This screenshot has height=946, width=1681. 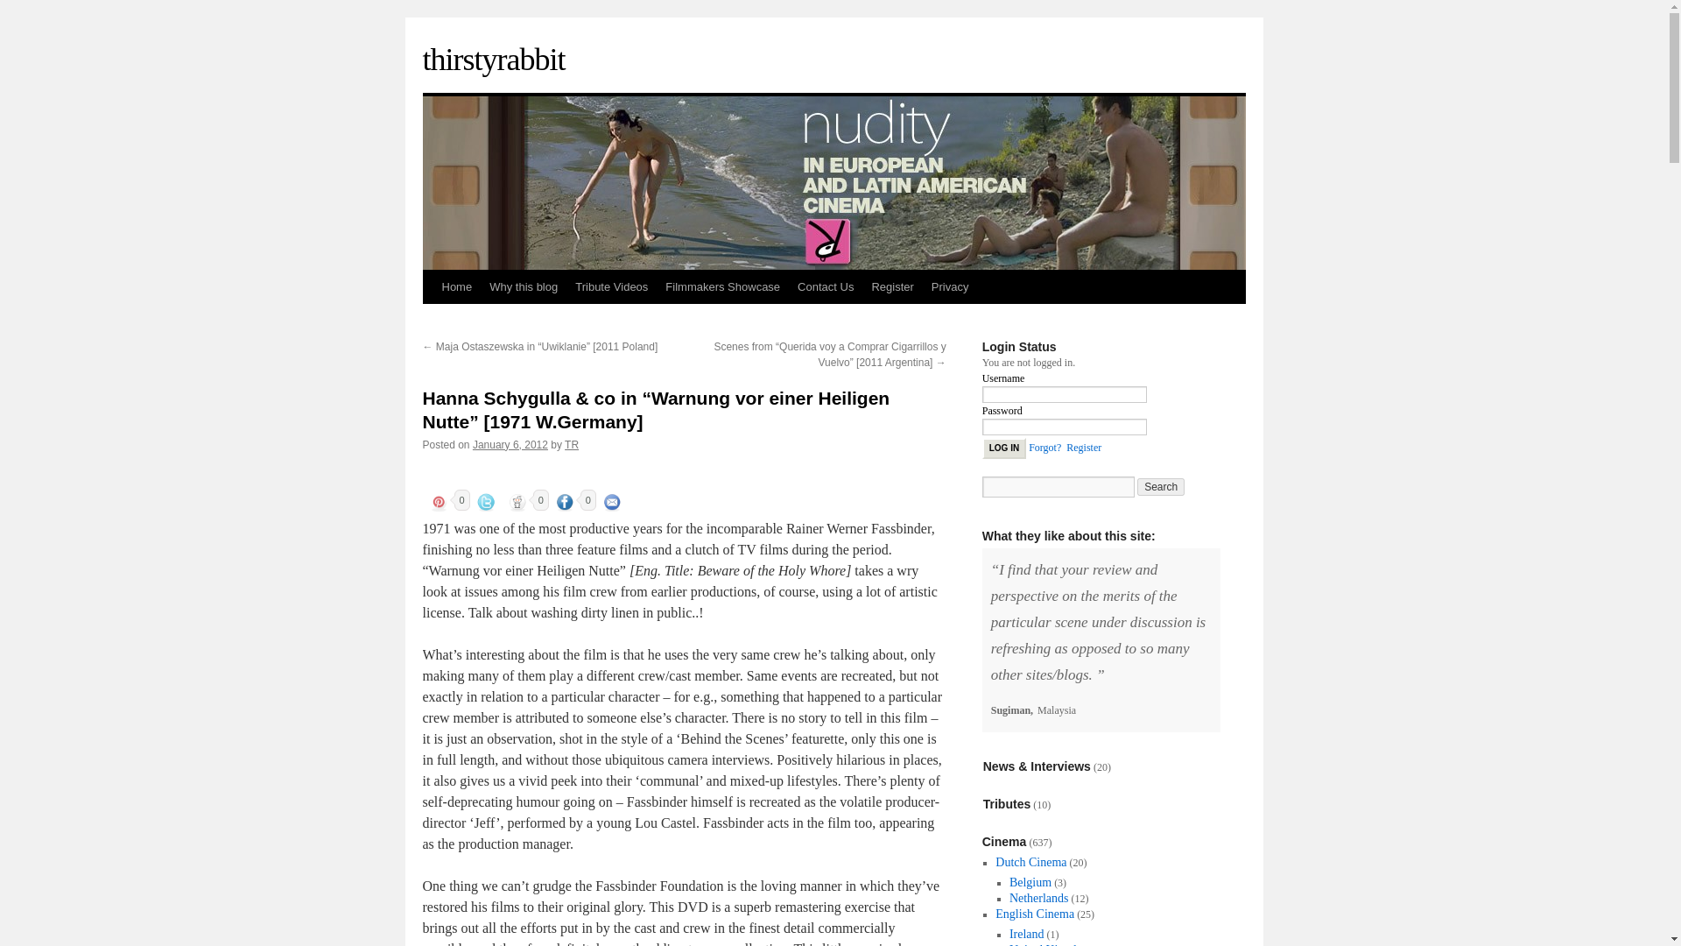 What do you see at coordinates (510, 445) in the screenshot?
I see `January 6, 2012` at bounding box center [510, 445].